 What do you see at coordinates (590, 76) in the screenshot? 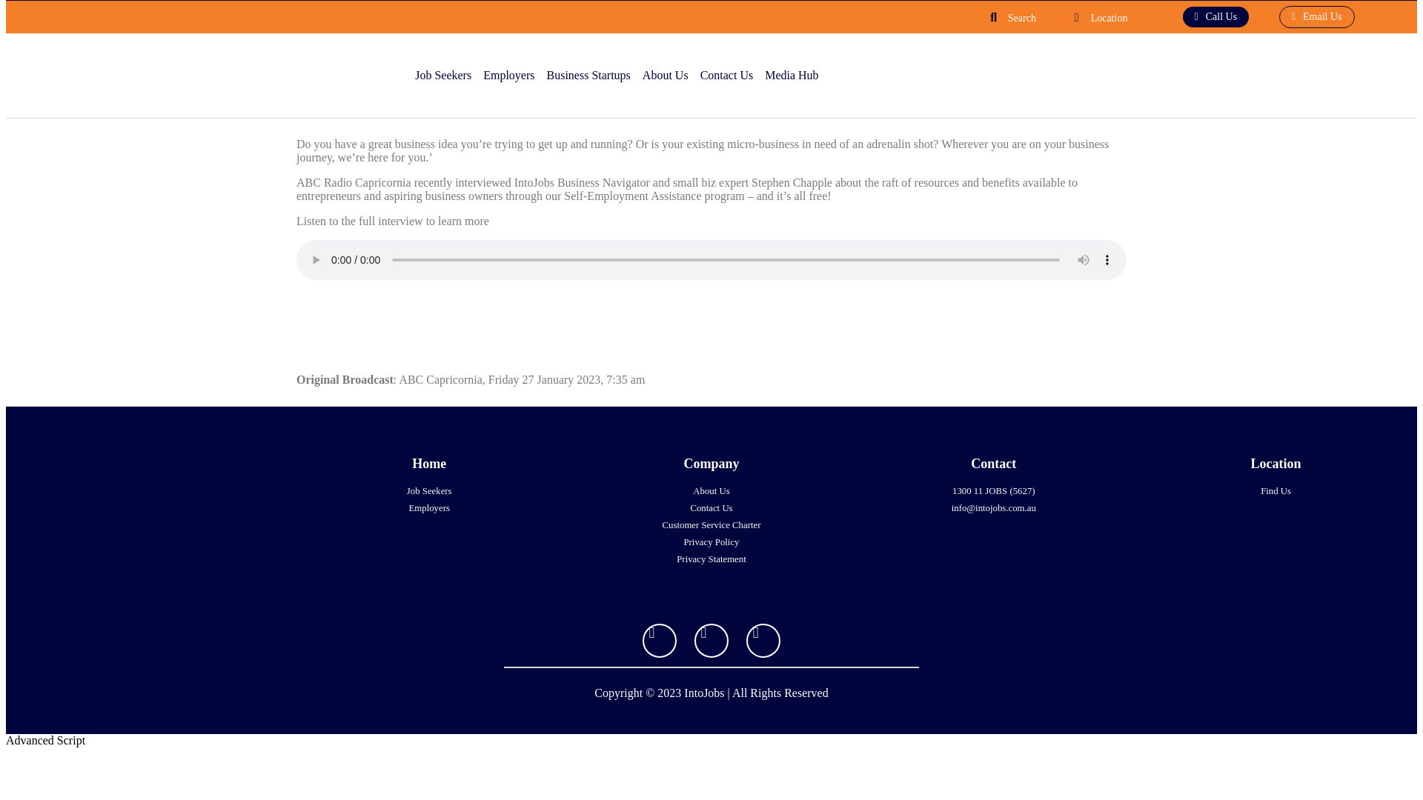
I see `Business Startups` at bounding box center [590, 76].